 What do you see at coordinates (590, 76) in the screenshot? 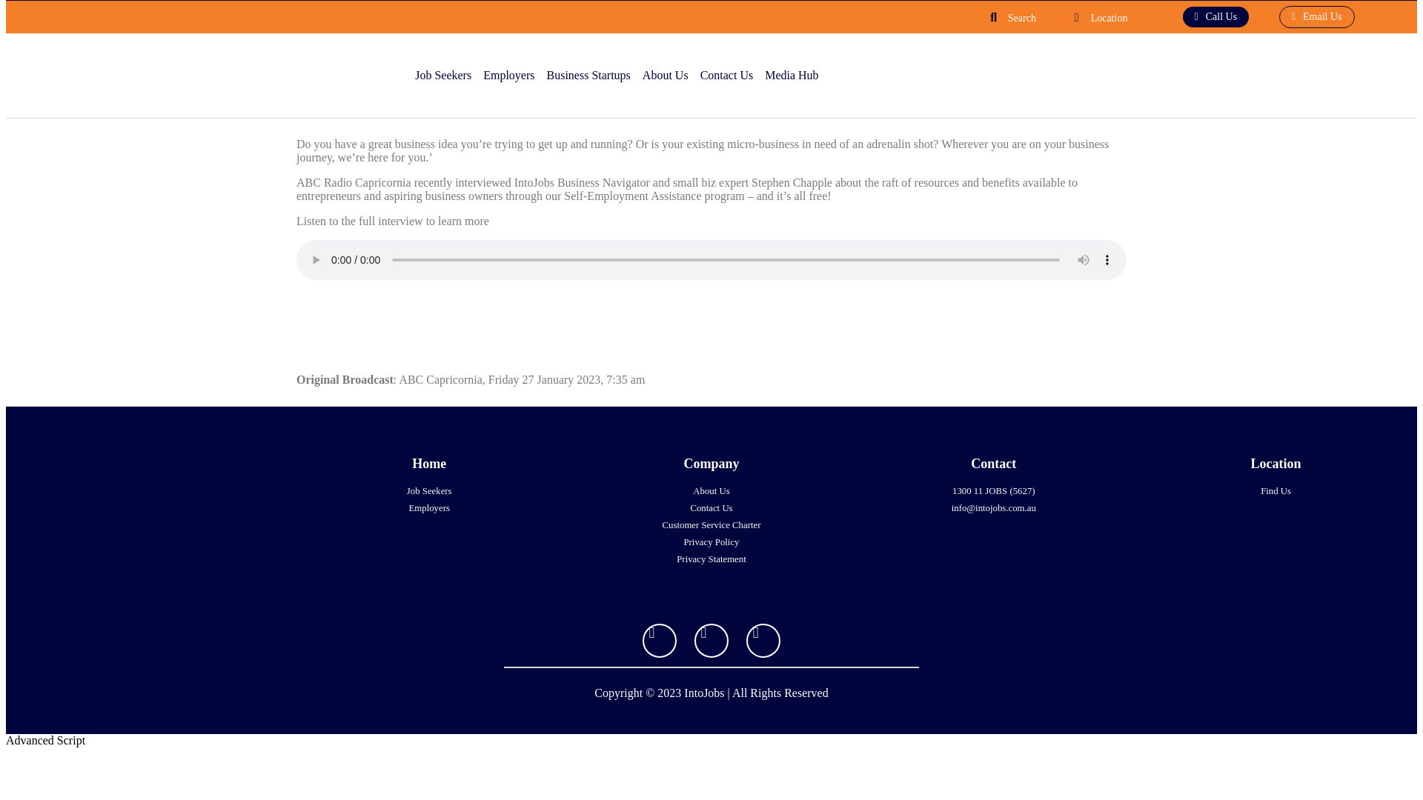
I see `Business Startups` at bounding box center [590, 76].